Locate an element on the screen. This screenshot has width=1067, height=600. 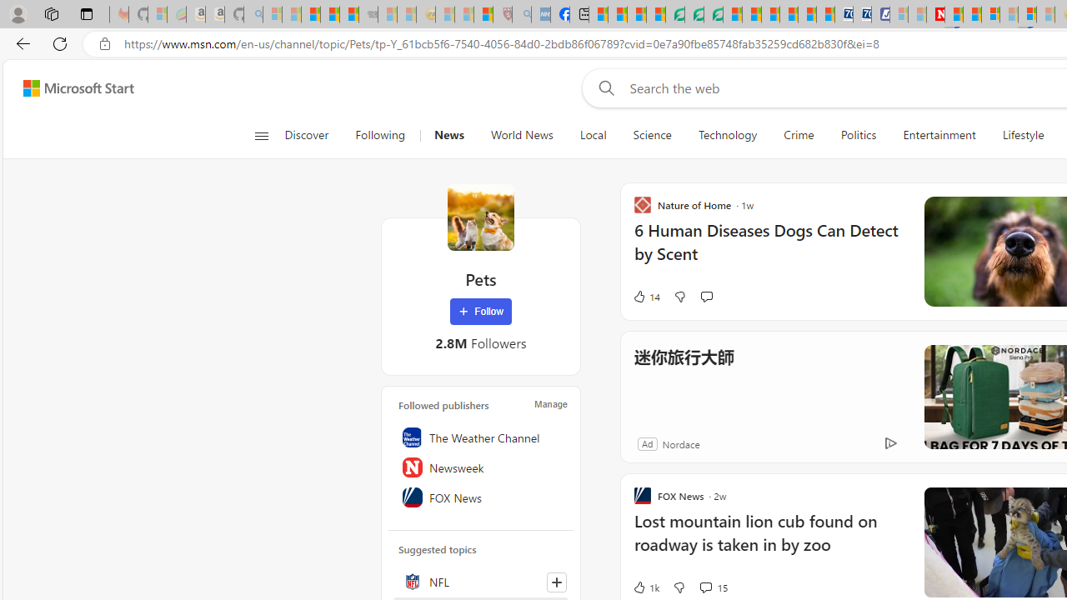
Science is located at coordinates (652, 135).